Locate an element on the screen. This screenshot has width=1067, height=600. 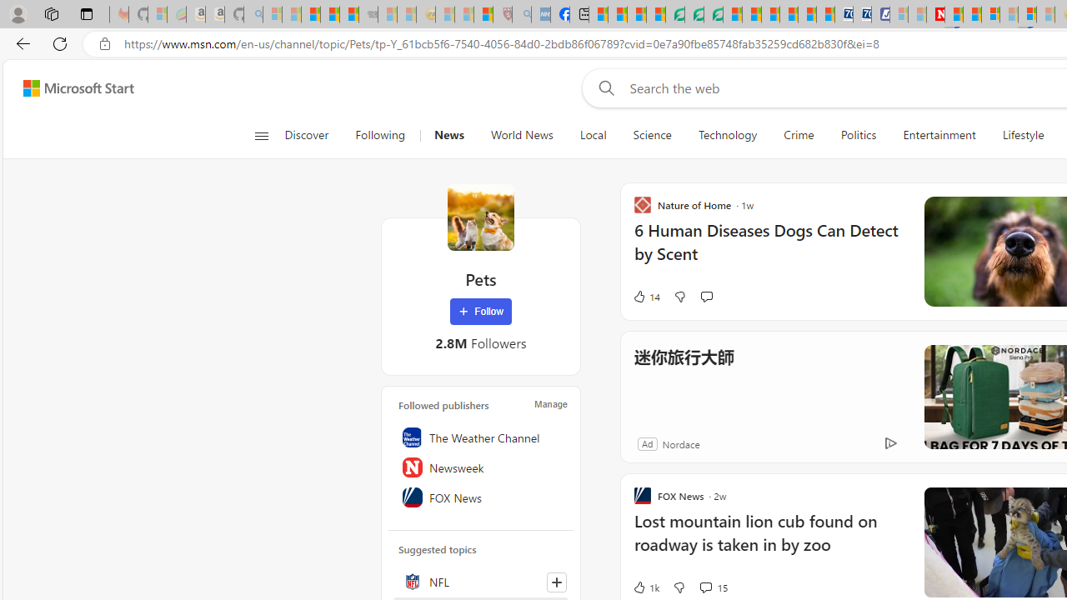
Science is located at coordinates (652, 135).